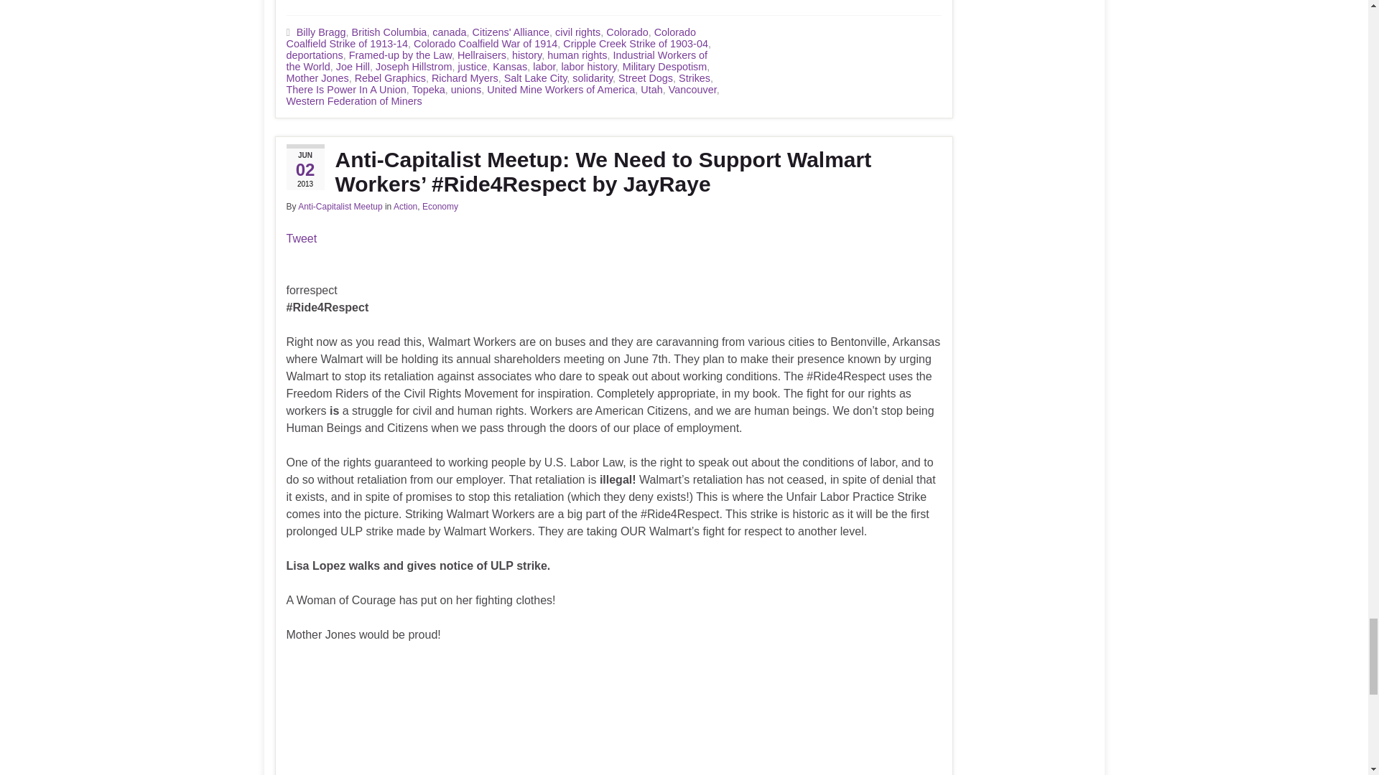 Image resolution: width=1379 pixels, height=775 pixels. What do you see at coordinates (320, 32) in the screenshot?
I see `Billy Bragg` at bounding box center [320, 32].